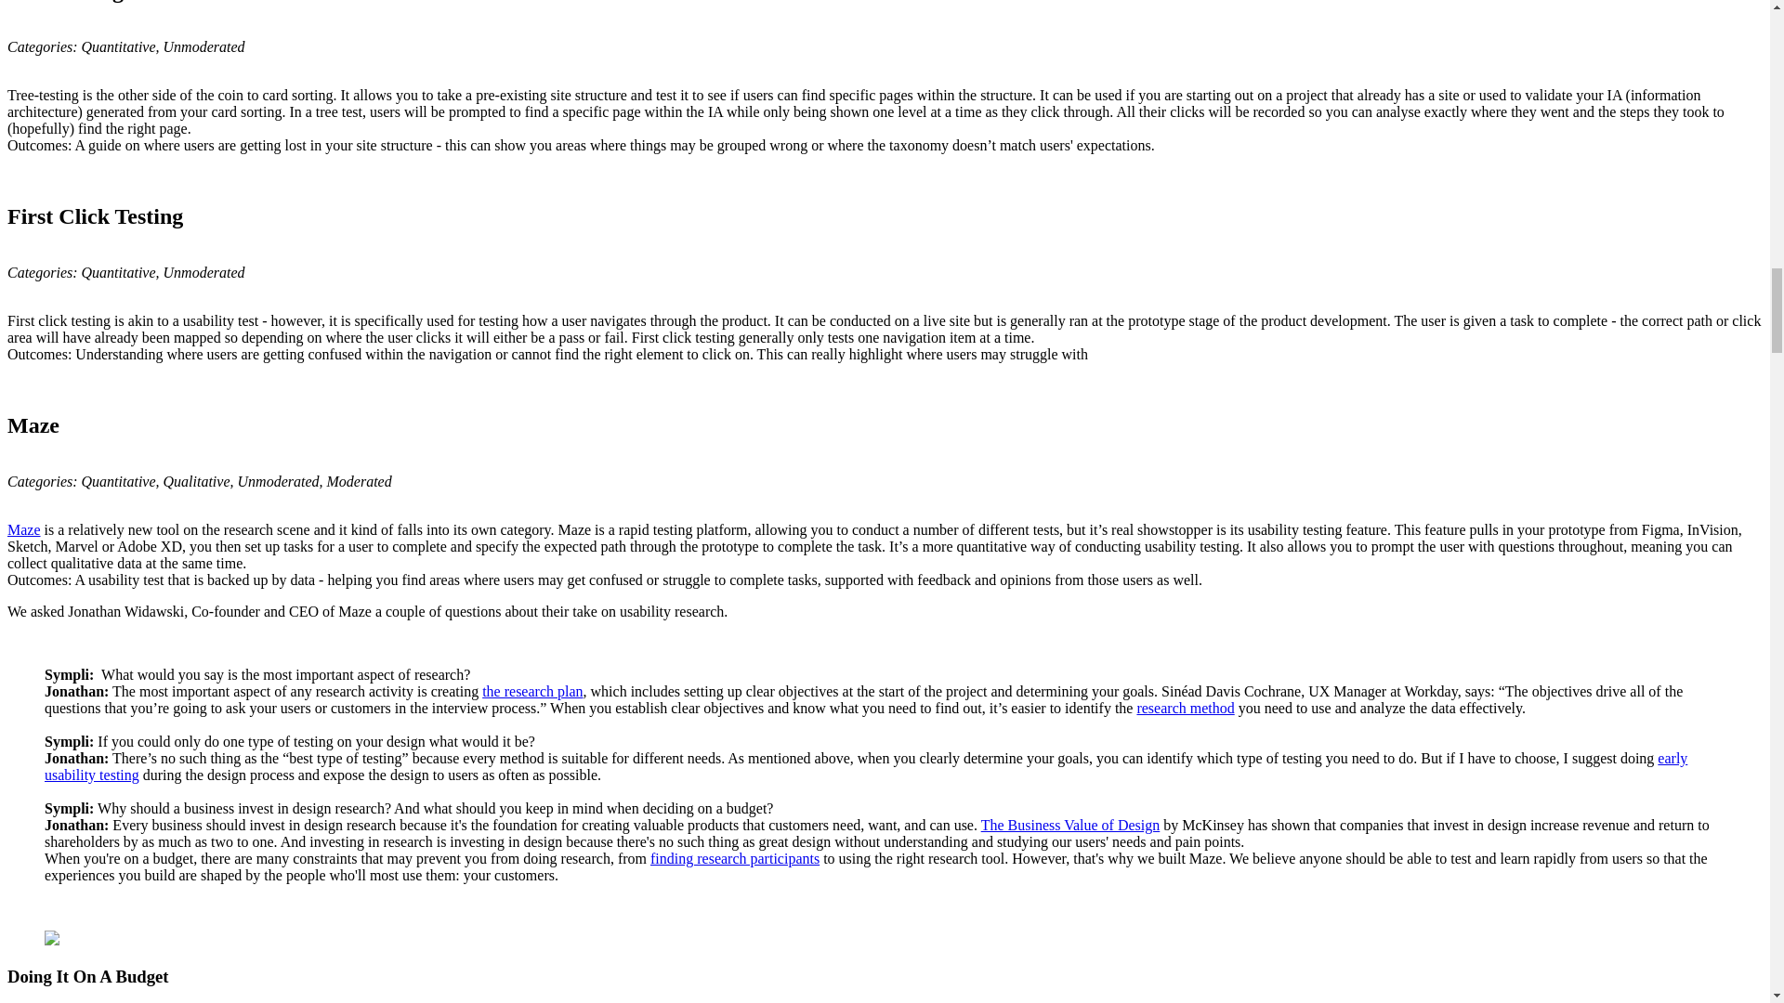  Describe the element at coordinates (734, 858) in the screenshot. I see `finding research participants` at that location.